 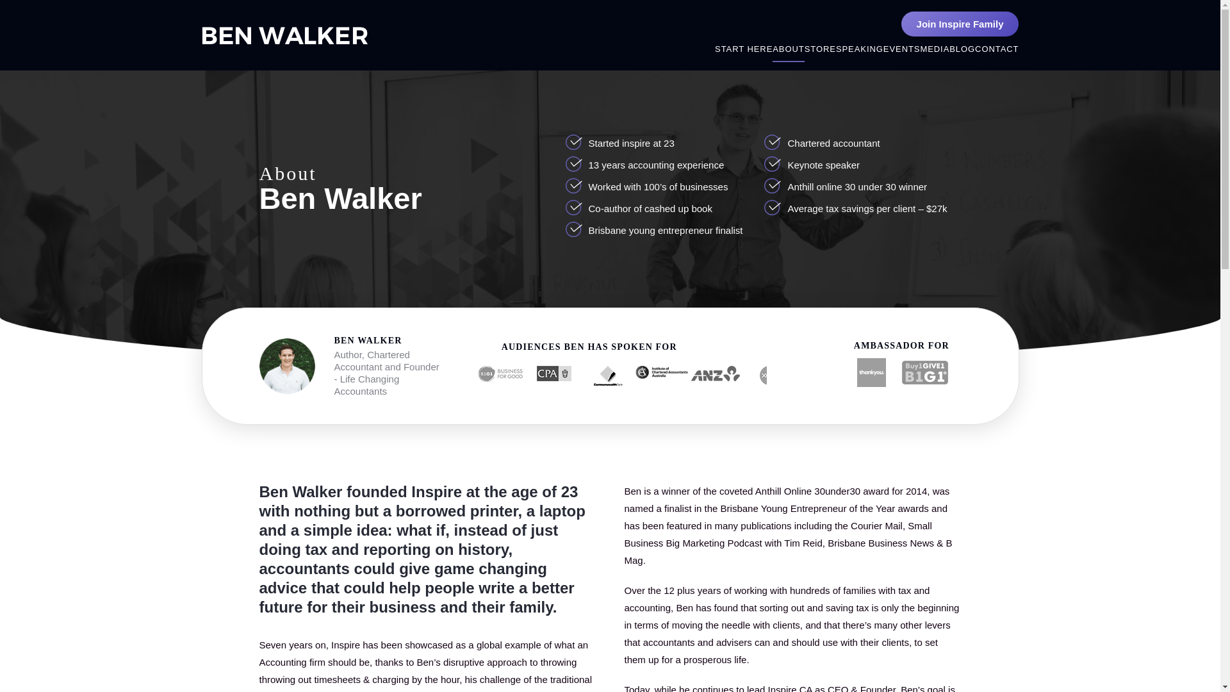 What do you see at coordinates (997, 49) in the screenshot?
I see `Contact` at bounding box center [997, 49].